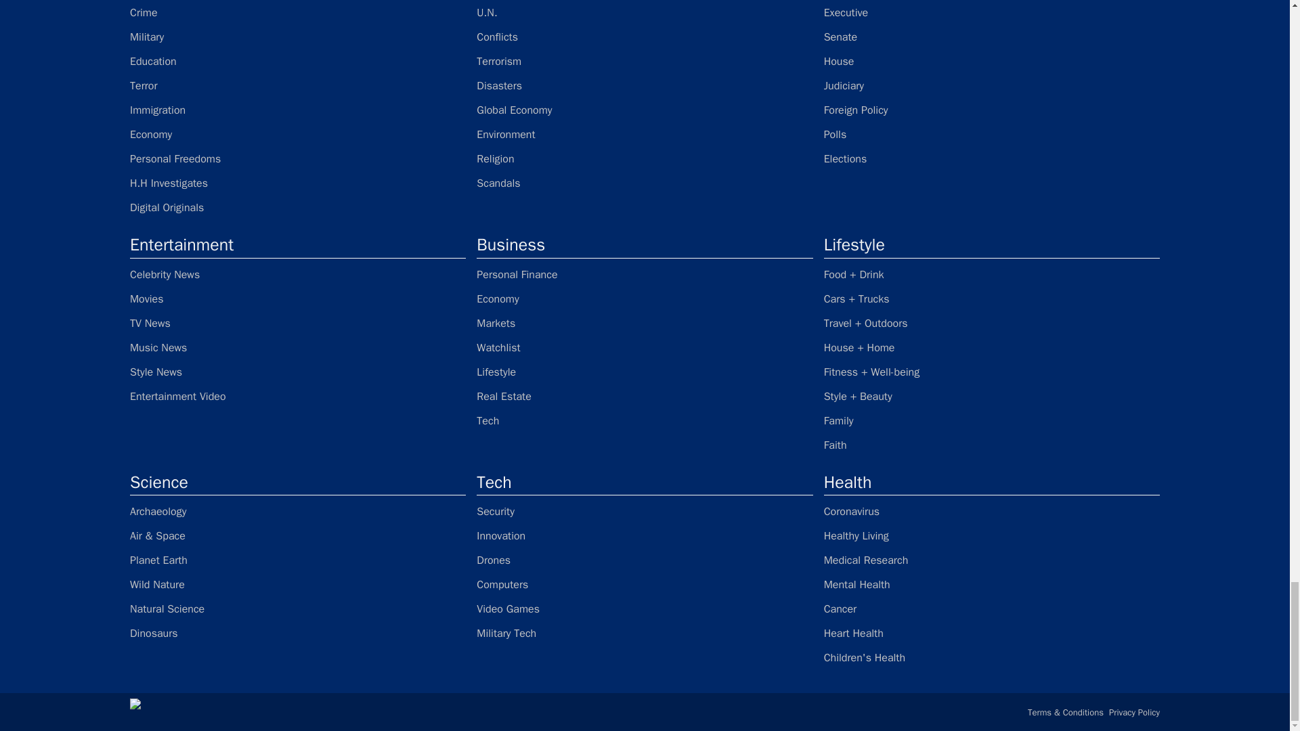 Image resolution: width=1300 pixels, height=731 pixels. Describe the element at coordinates (298, 85) in the screenshot. I see `Terror` at that location.